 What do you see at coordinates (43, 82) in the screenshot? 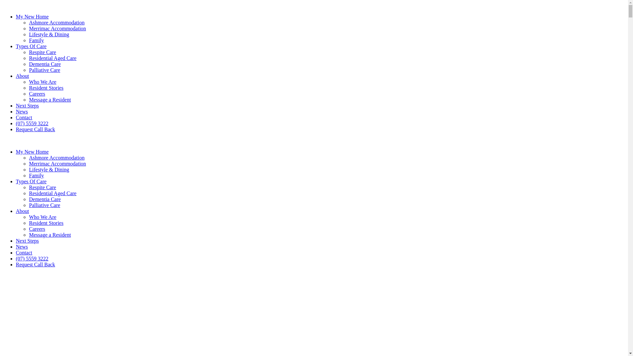
I see `Who We Are` at bounding box center [43, 82].